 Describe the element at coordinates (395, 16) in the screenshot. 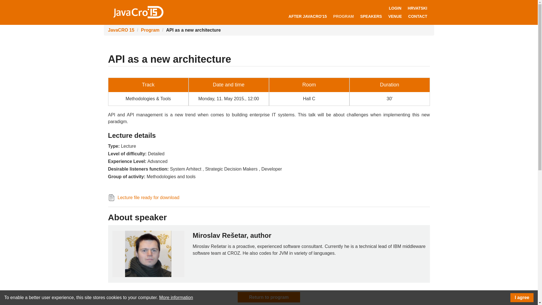

I see `VENUE` at that location.